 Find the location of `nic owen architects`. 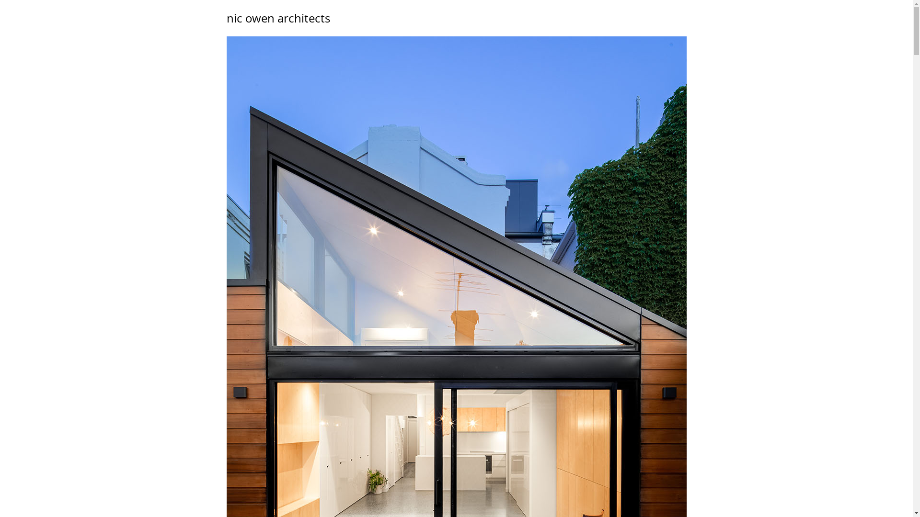

nic owen architects is located at coordinates (278, 18).